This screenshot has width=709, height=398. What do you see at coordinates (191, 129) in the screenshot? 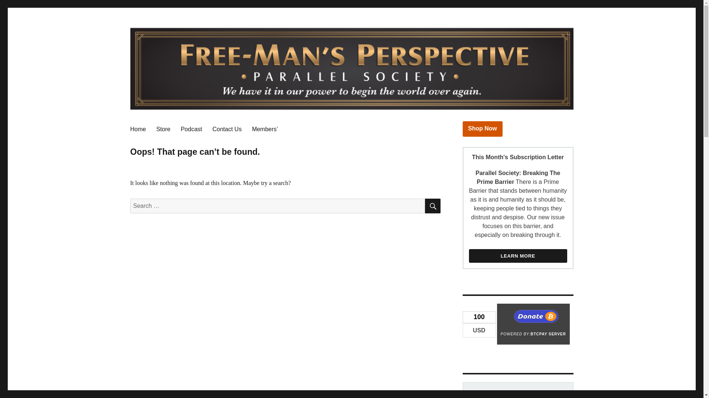
I see `Podcast` at bounding box center [191, 129].